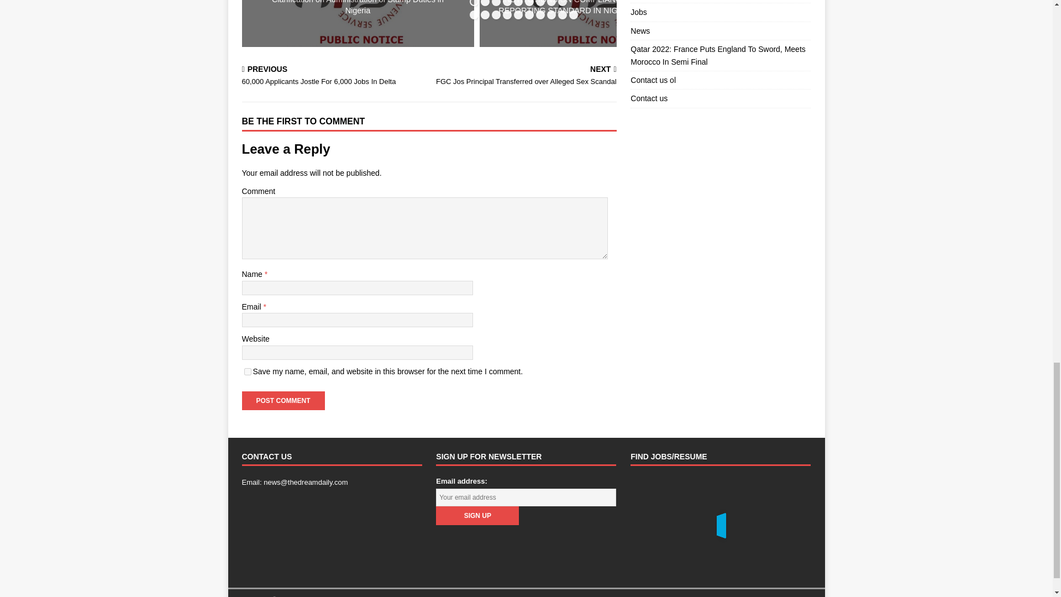  I want to click on FIRS public notice, so click(596, 23).